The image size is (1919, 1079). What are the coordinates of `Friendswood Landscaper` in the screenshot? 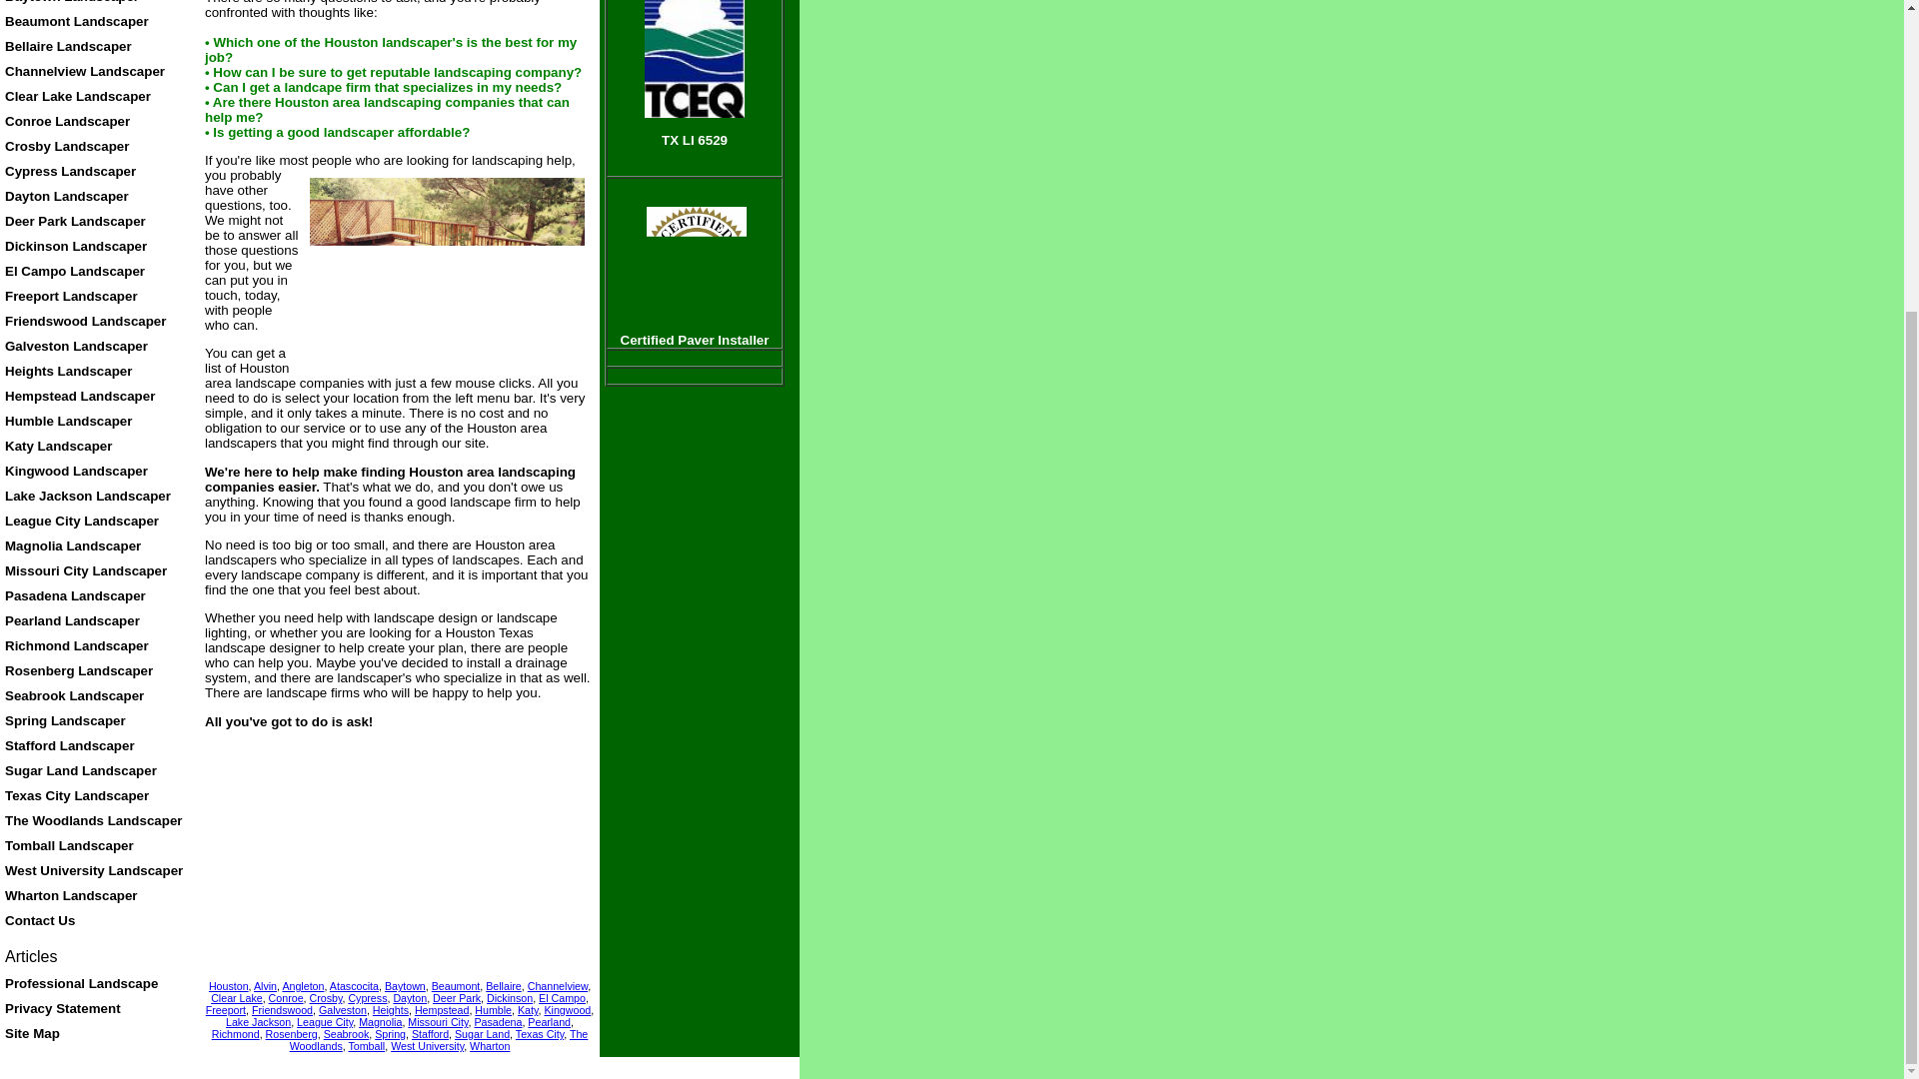 It's located at (85, 322).